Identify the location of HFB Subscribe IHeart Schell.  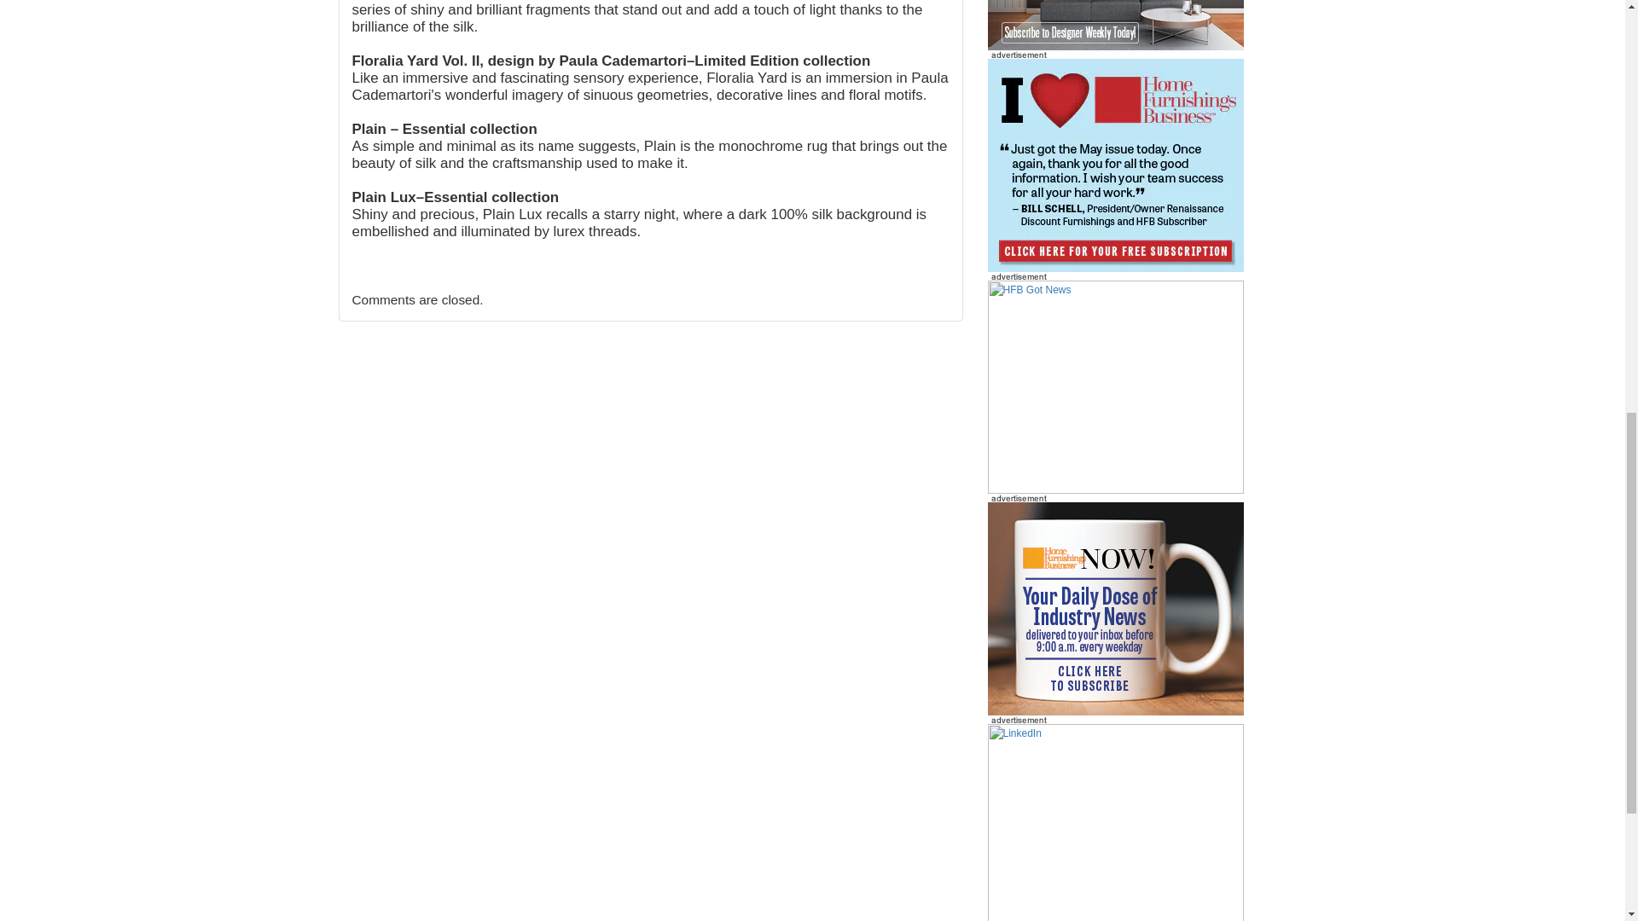
(1115, 165).